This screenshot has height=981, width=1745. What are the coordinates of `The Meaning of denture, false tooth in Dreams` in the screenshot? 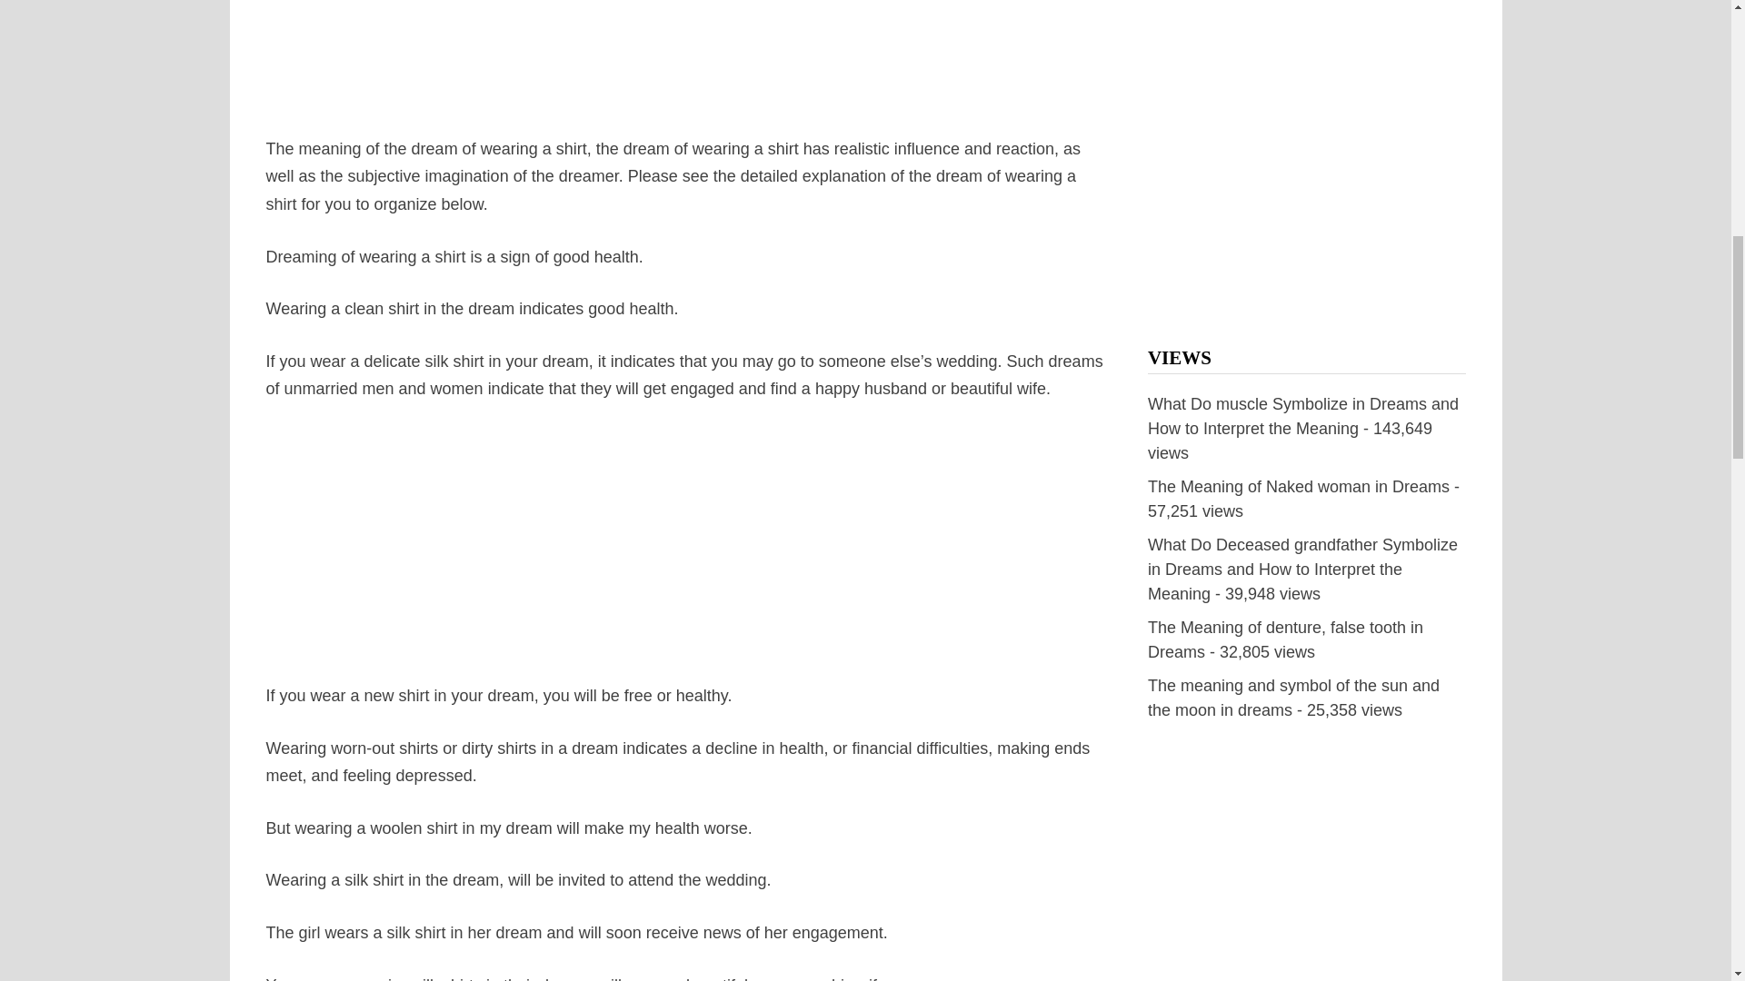 It's located at (1285, 639).